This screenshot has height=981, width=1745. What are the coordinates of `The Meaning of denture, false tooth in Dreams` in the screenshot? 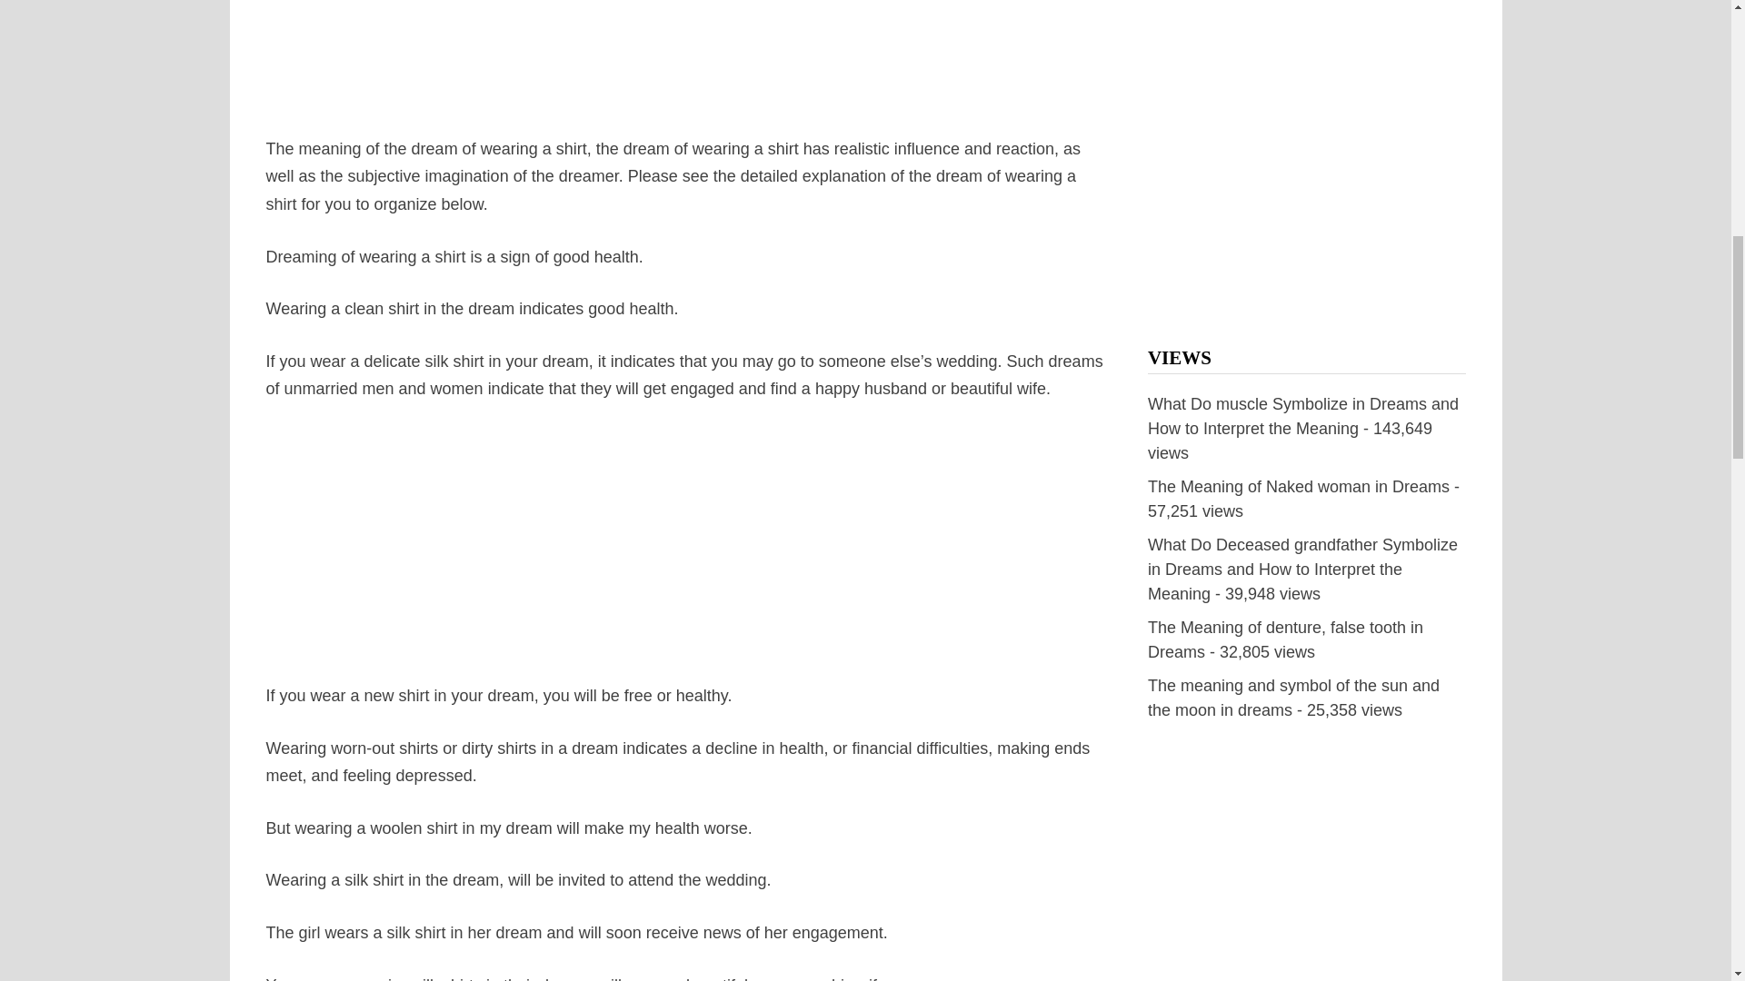 It's located at (1285, 639).